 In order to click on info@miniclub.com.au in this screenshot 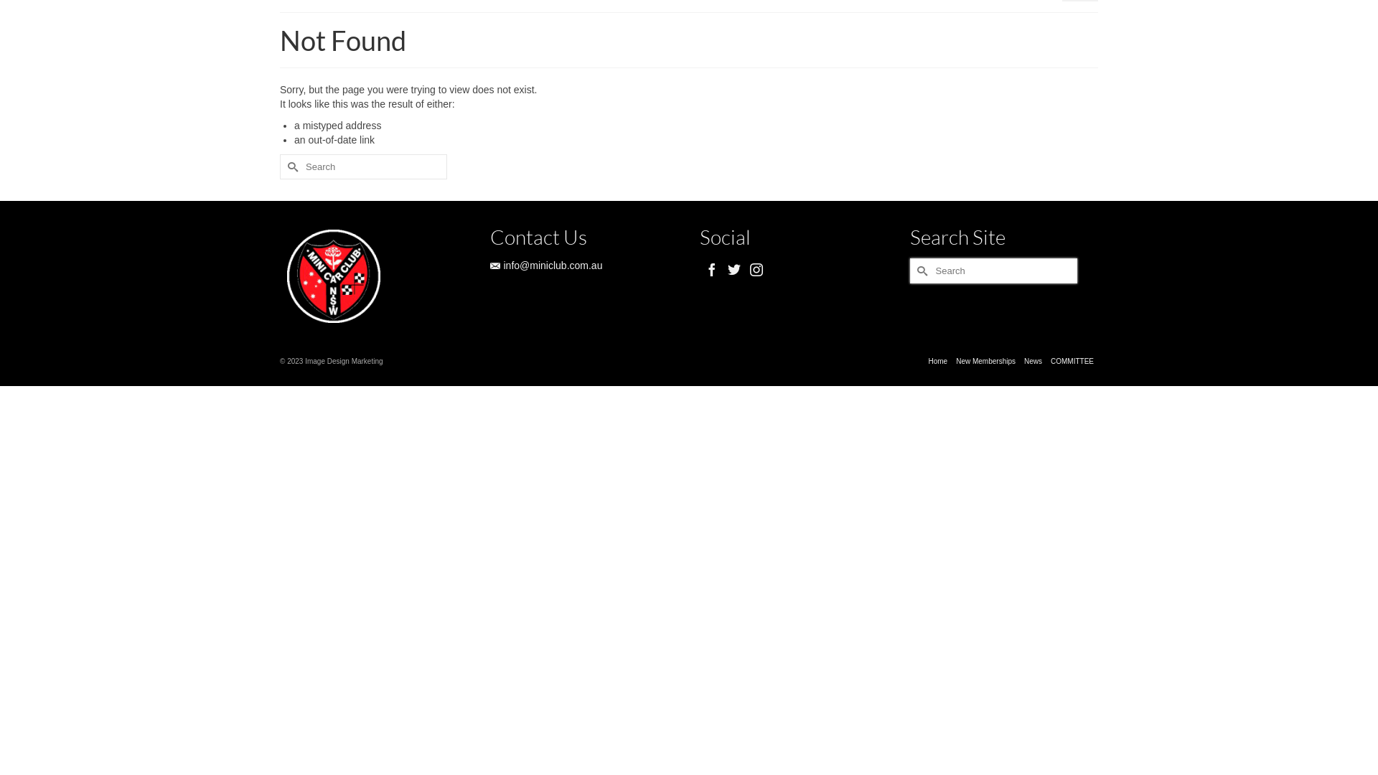, I will do `click(545, 266)`.